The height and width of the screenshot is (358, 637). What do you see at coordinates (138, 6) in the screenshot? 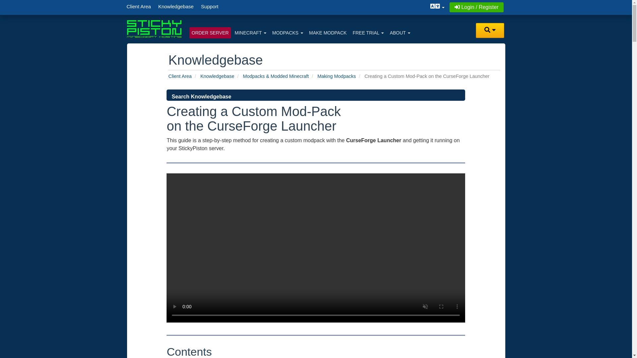
I see `Client Area` at bounding box center [138, 6].